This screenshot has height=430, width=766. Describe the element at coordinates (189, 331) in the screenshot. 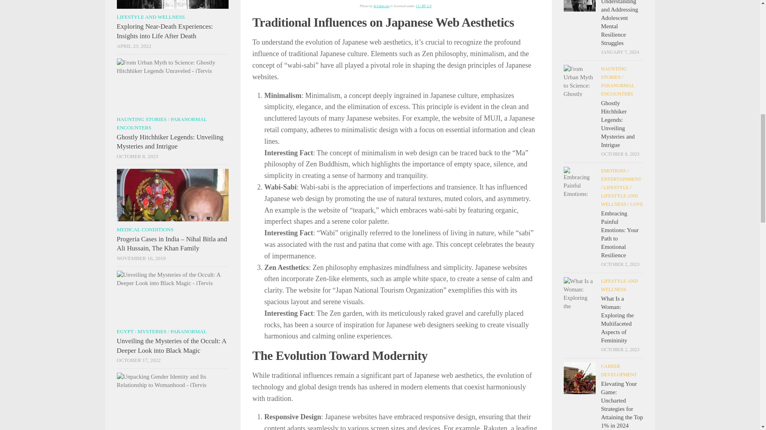

I see `PARANORMAL` at that location.